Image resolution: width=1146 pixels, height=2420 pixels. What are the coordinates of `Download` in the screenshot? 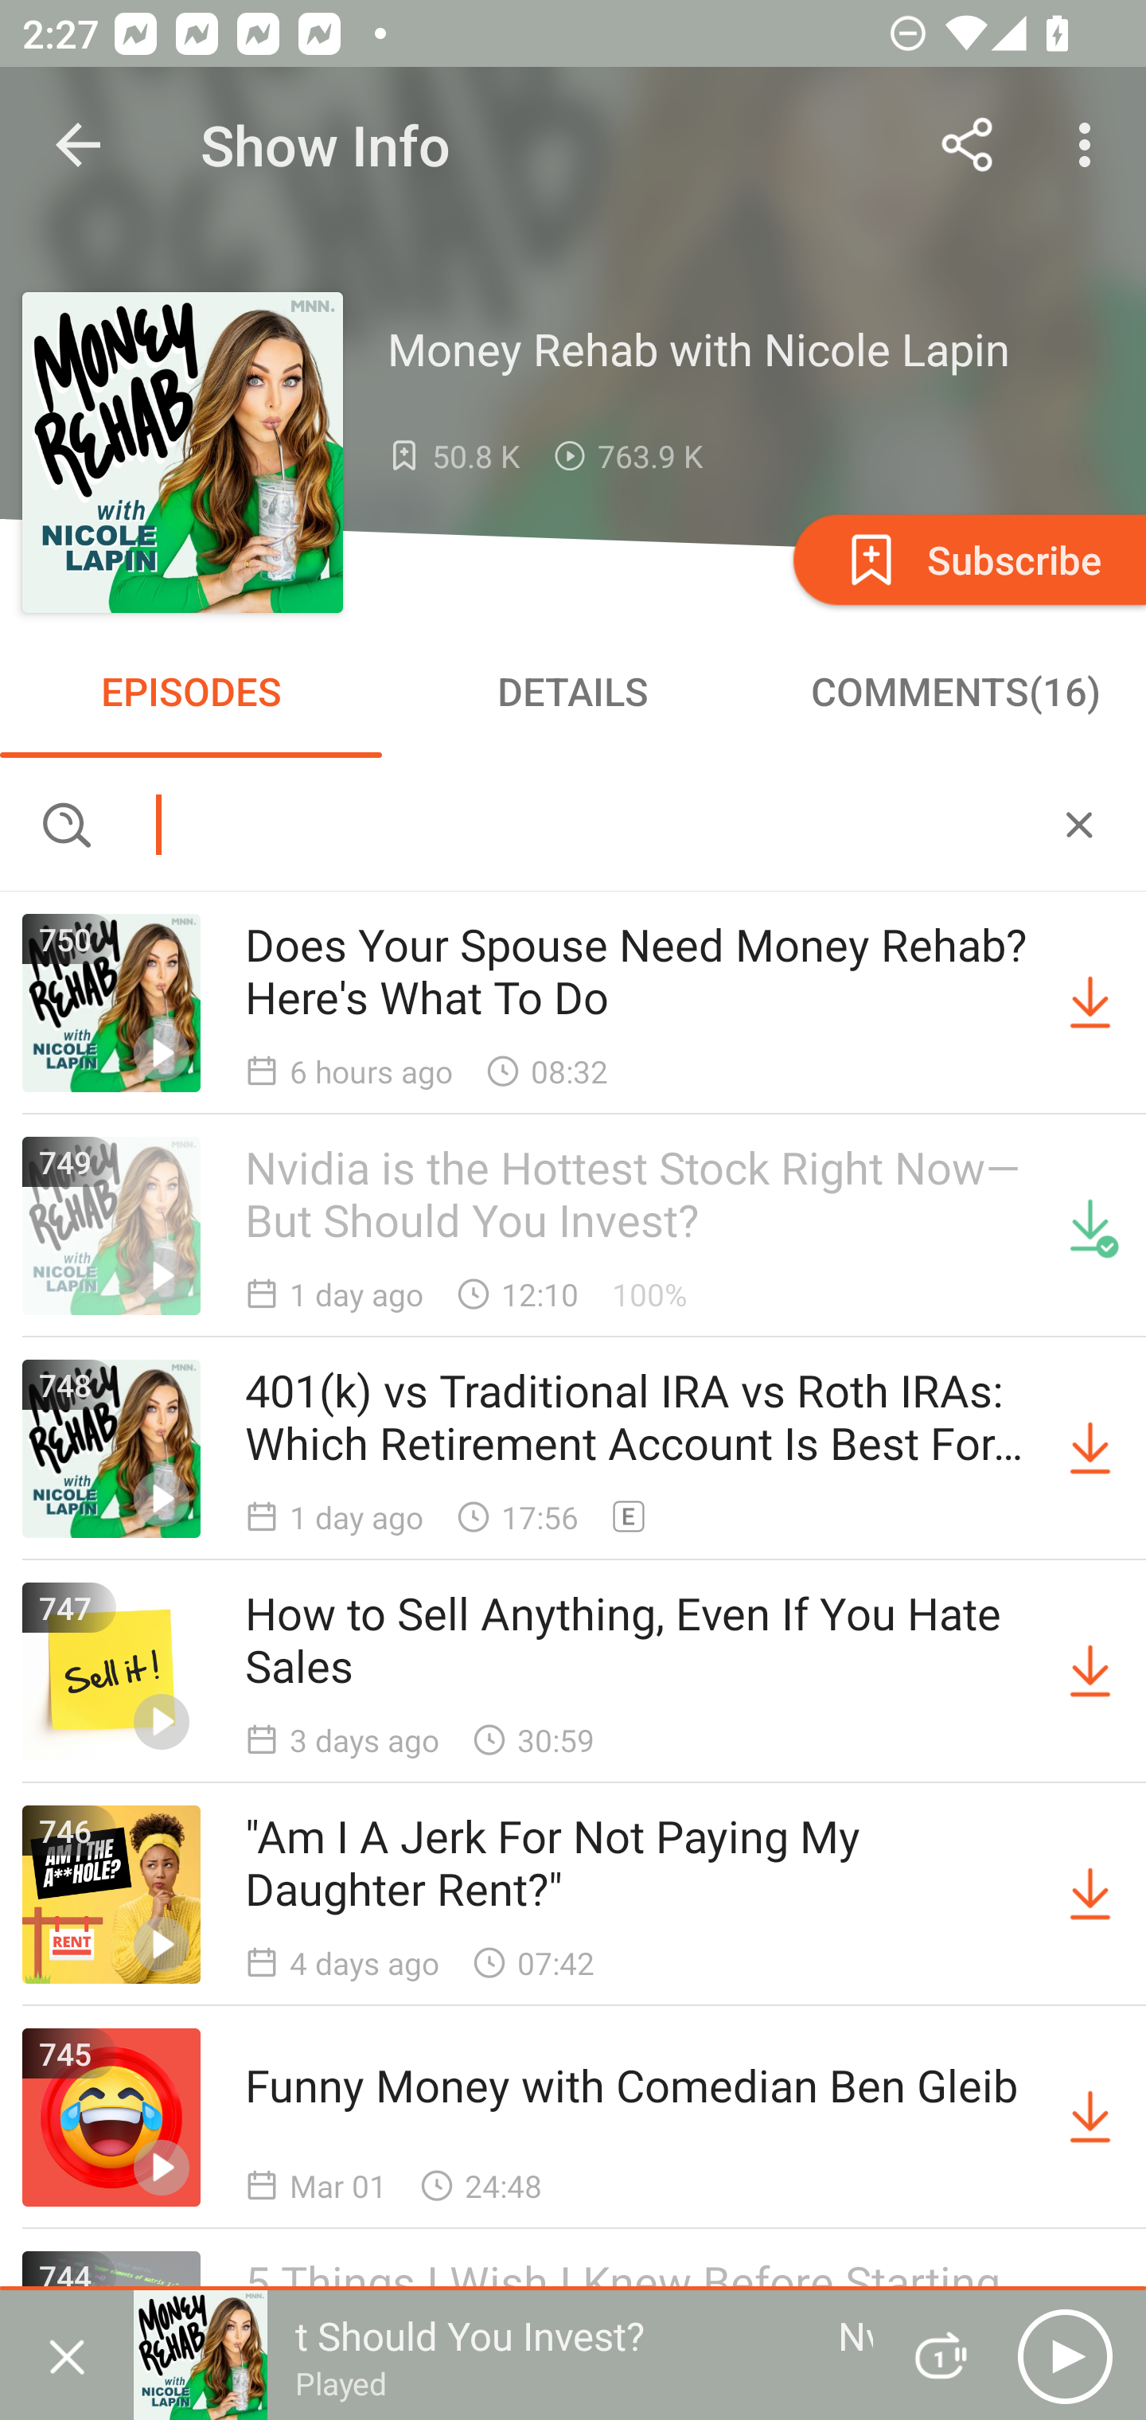 It's located at (1090, 2117).